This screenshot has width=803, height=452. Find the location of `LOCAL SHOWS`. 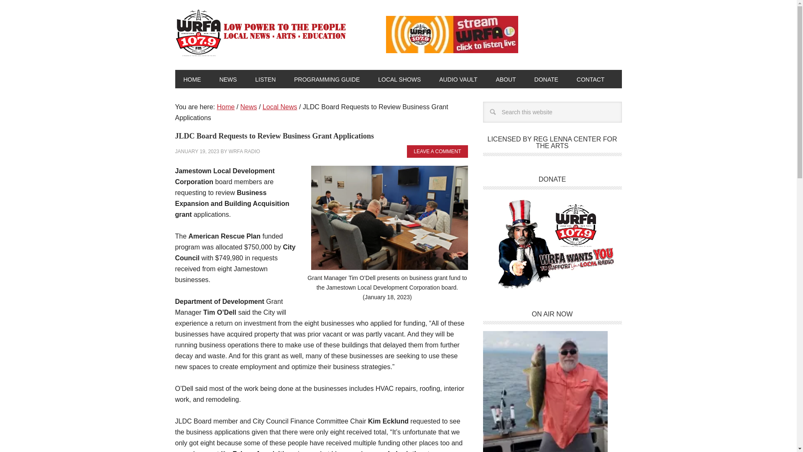

LOCAL SHOWS is located at coordinates (399, 79).